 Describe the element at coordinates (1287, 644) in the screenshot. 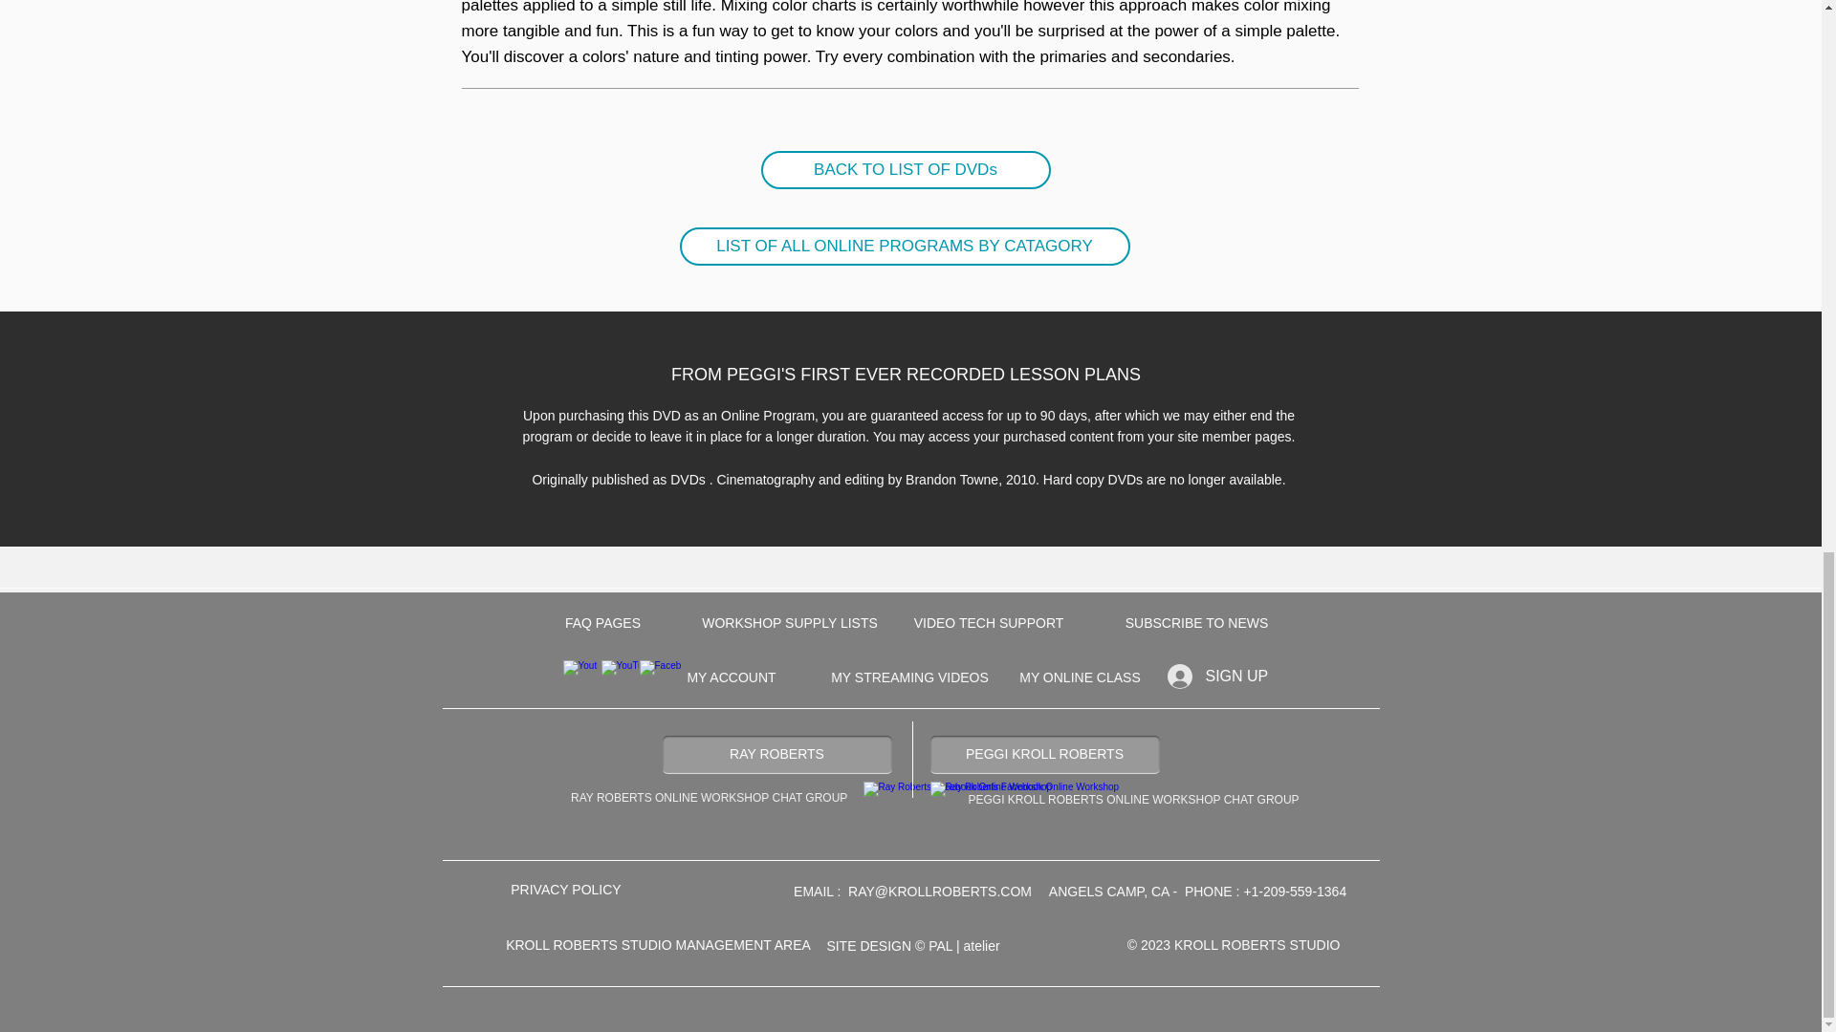

I see `FAQ` at that location.